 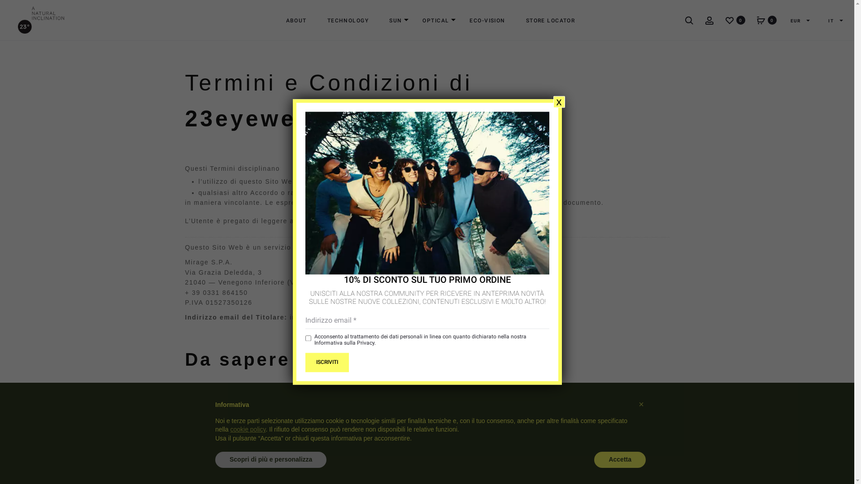 What do you see at coordinates (487, 21) in the screenshot?
I see `ECO-VISION` at bounding box center [487, 21].